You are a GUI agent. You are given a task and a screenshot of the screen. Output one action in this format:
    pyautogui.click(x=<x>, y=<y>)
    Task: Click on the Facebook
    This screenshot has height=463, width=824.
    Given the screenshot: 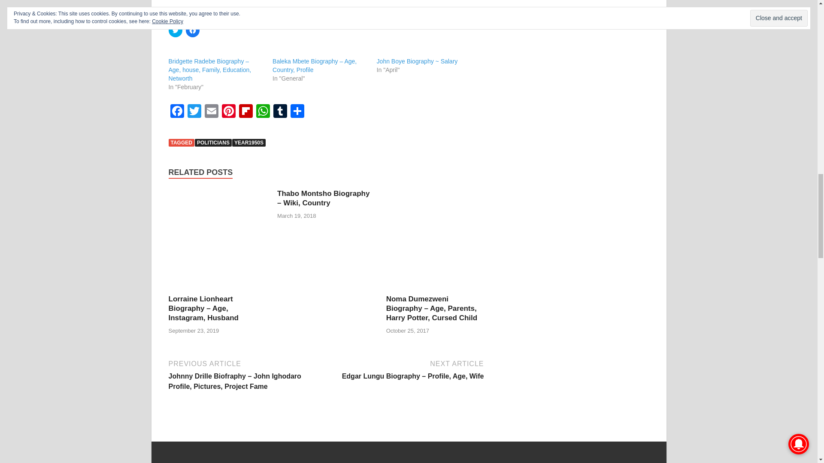 What is the action you would take?
    pyautogui.click(x=177, y=112)
    